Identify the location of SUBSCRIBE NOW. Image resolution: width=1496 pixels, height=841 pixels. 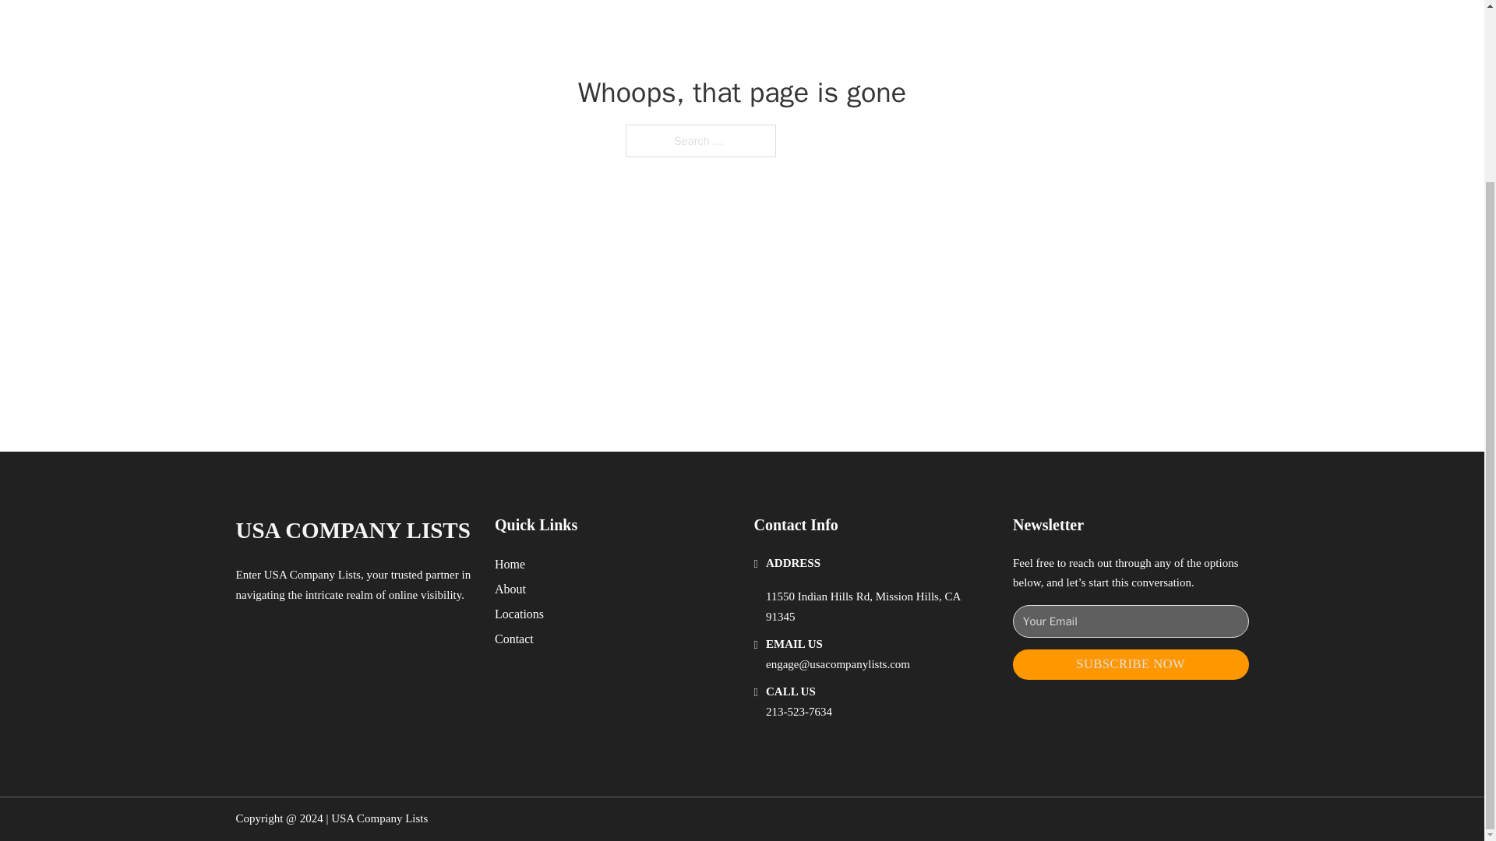
(1131, 663).